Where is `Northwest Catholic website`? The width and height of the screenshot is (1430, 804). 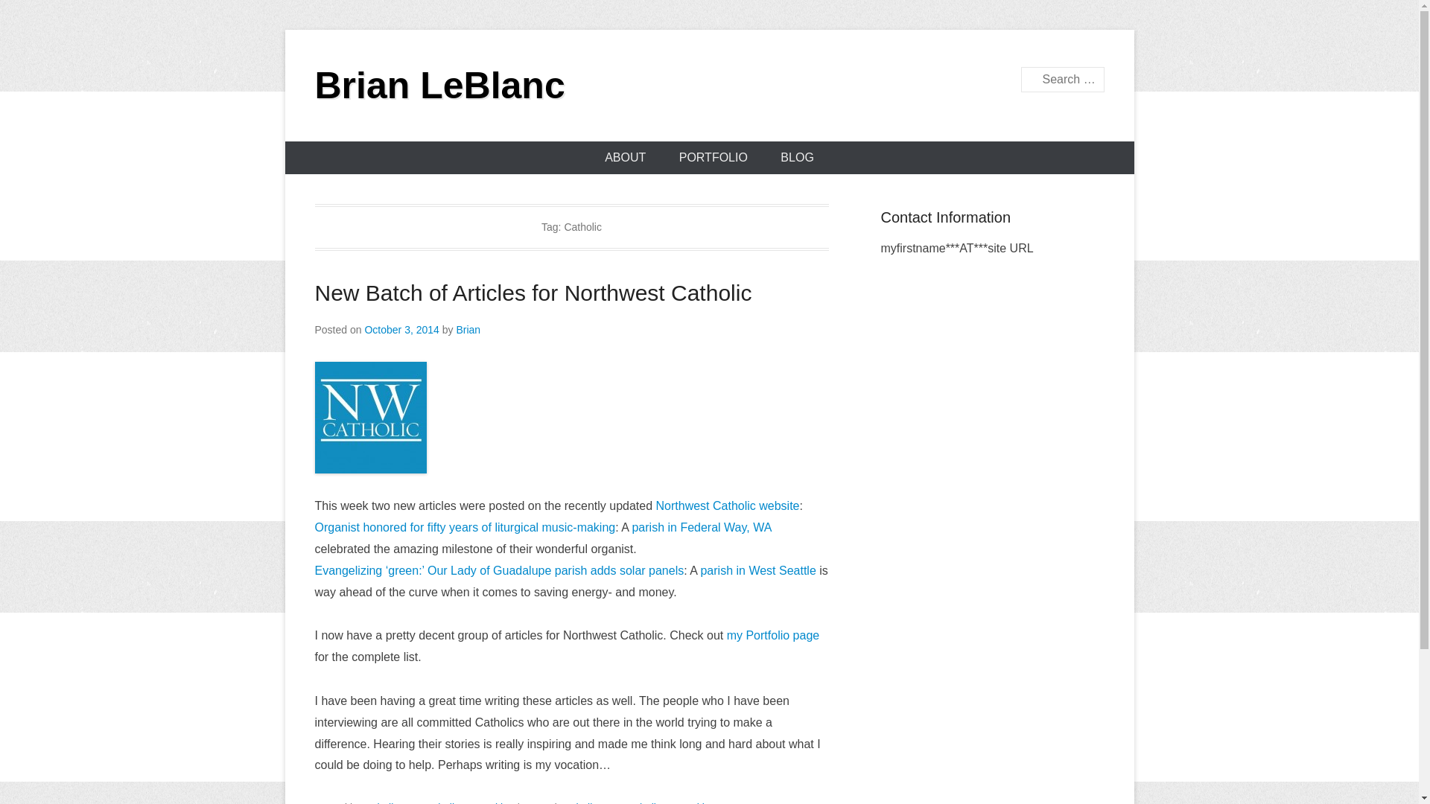
Northwest Catholic website is located at coordinates (728, 505).